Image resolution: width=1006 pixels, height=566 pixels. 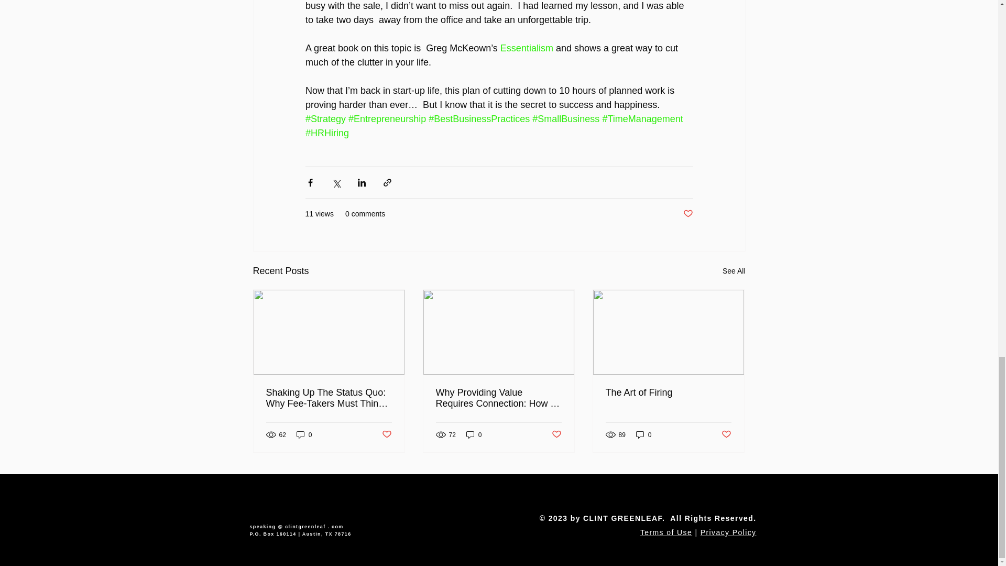 What do you see at coordinates (726, 434) in the screenshot?
I see `Post not marked as liked` at bounding box center [726, 434].